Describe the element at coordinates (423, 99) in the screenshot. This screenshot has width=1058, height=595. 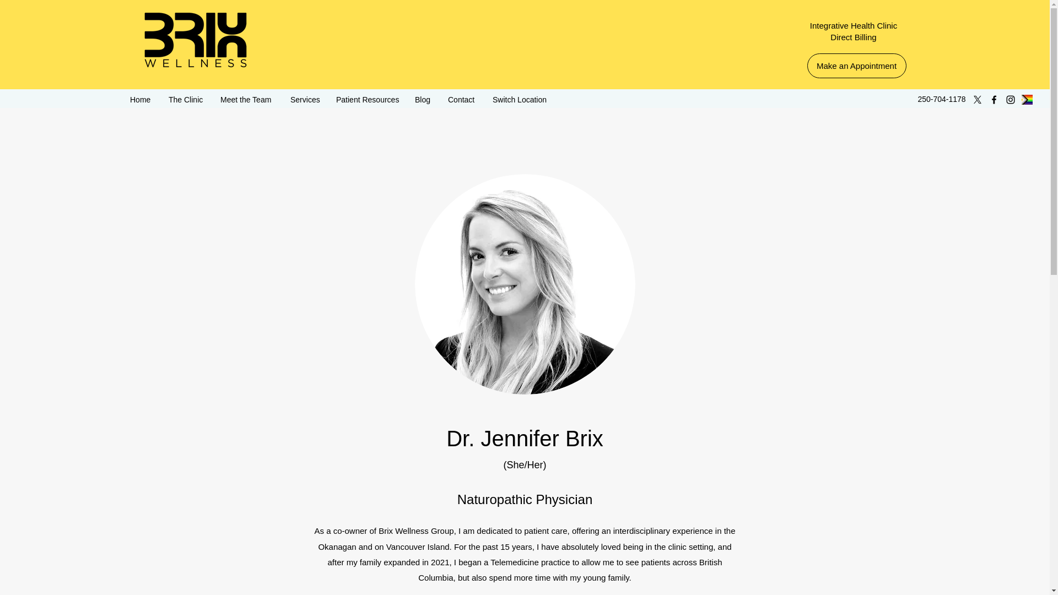
I see `Blog` at that location.